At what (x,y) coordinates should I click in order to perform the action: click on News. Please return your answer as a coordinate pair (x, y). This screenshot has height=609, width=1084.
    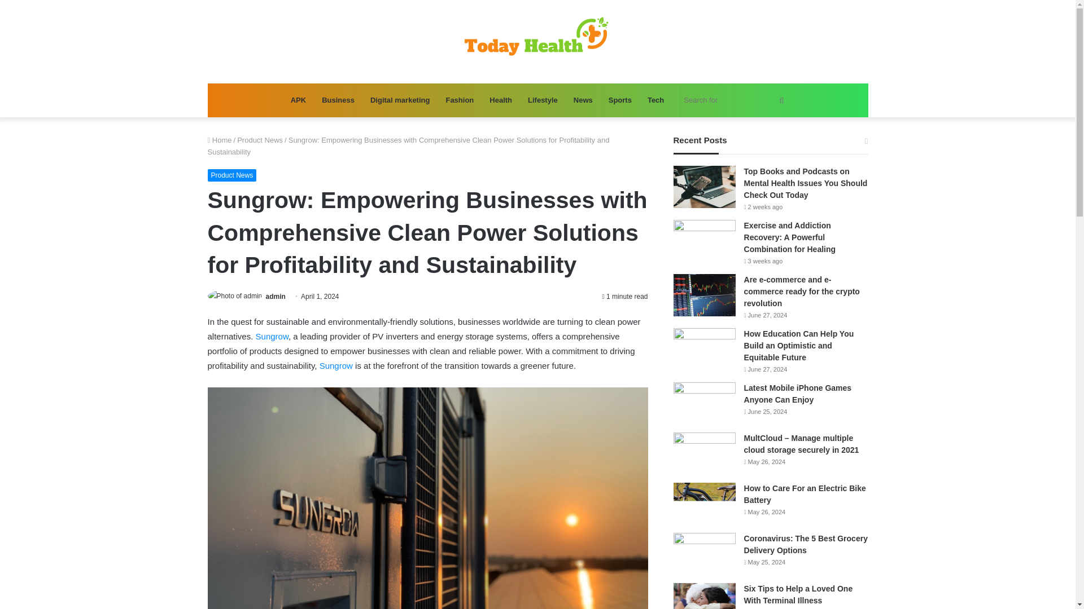
    Looking at the image, I should click on (583, 100).